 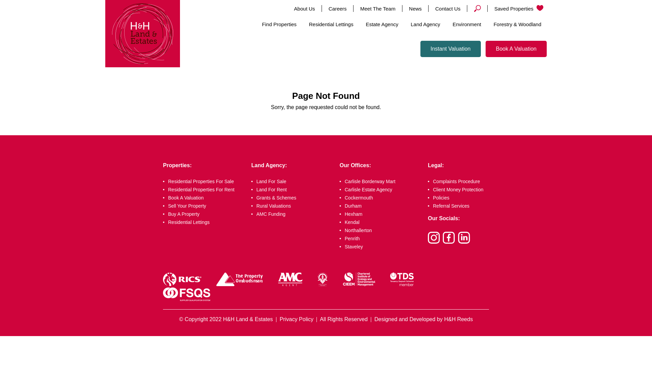 I want to click on Kendal, so click(x=380, y=222).